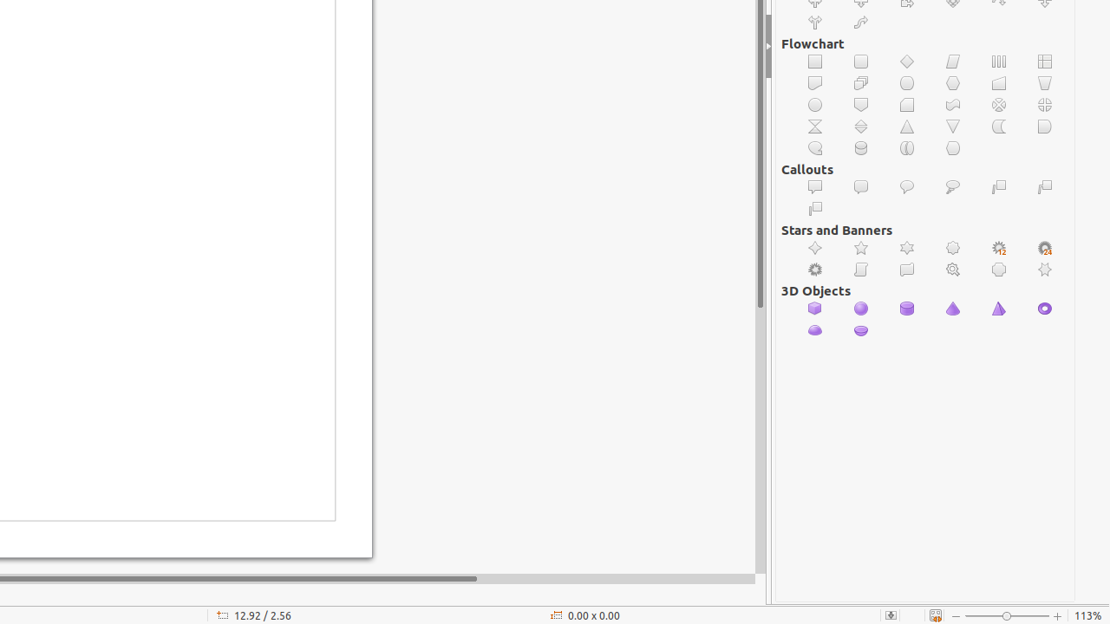 This screenshot has height=624, width=1110. What do you see at coordinates (907, 187) in the screenshot?
I see `Round Callout` at bounding box center [907, 187].